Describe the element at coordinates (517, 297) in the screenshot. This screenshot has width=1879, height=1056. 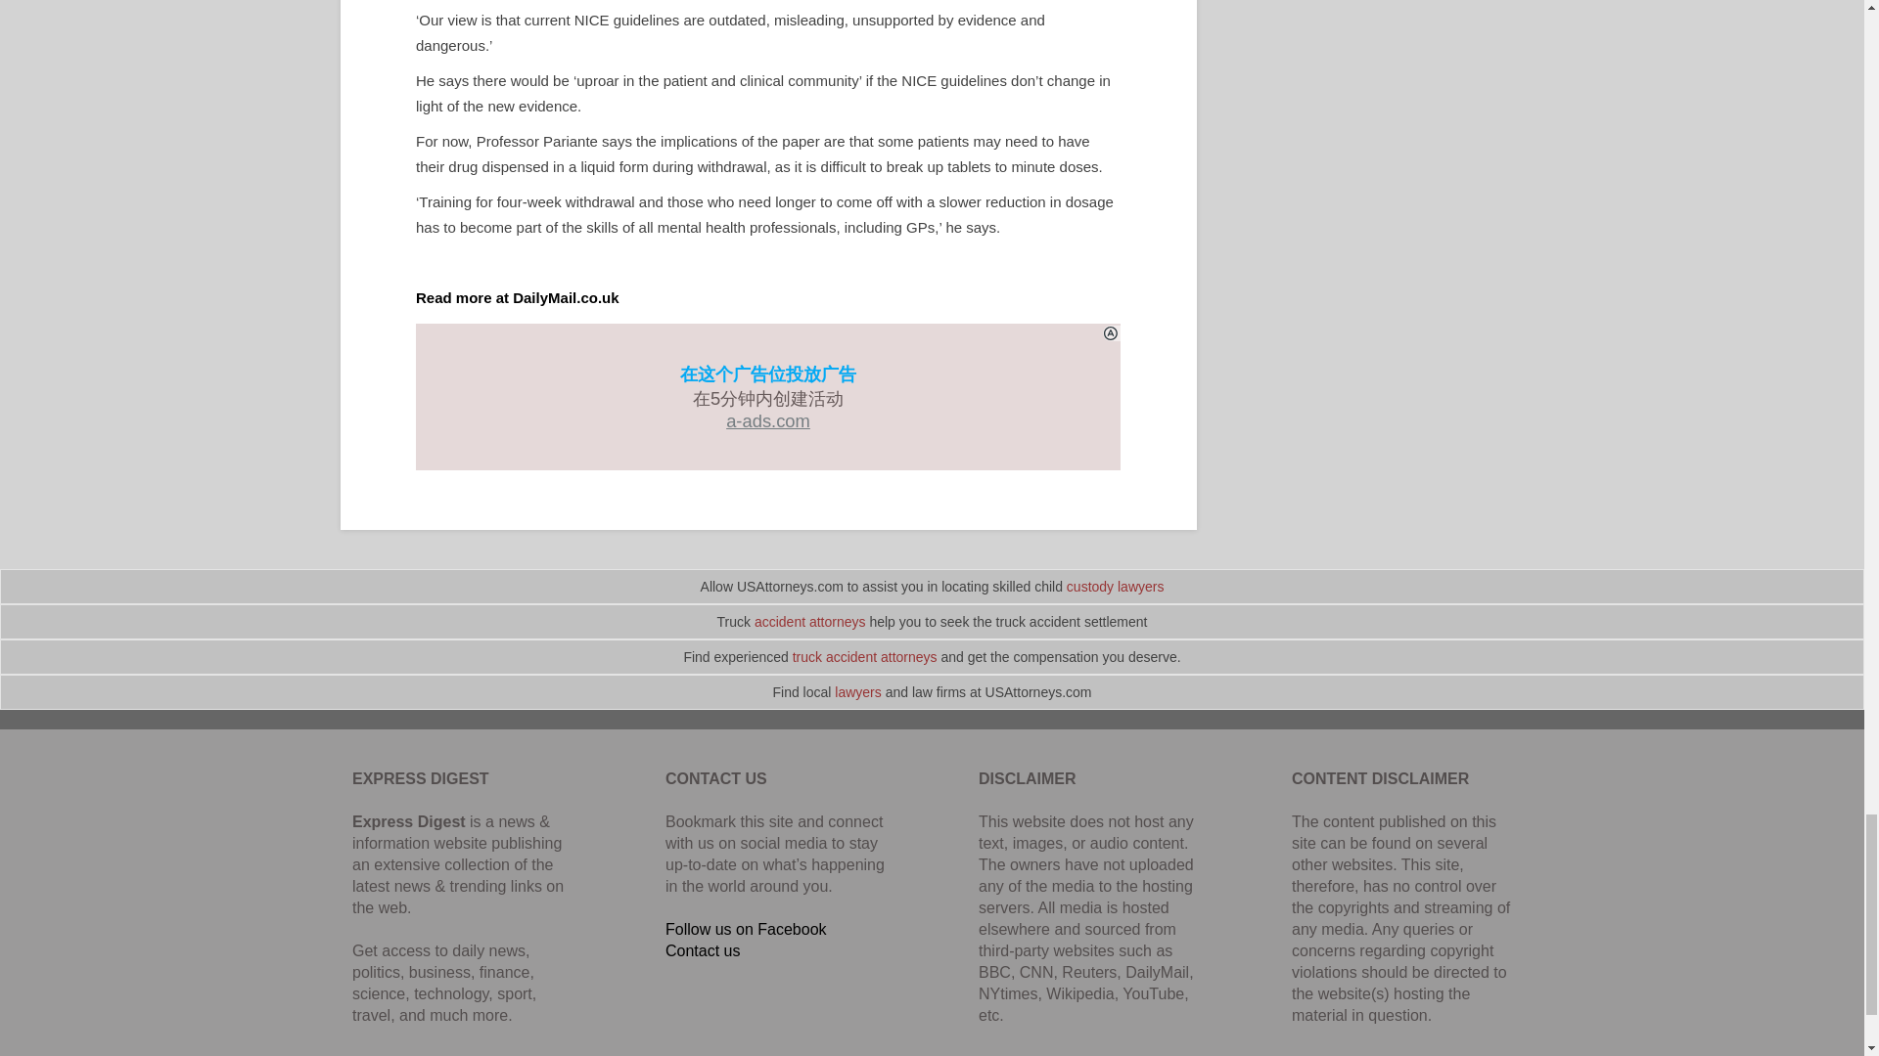
I see `Read more at DailyMail.co.uk` at that location.